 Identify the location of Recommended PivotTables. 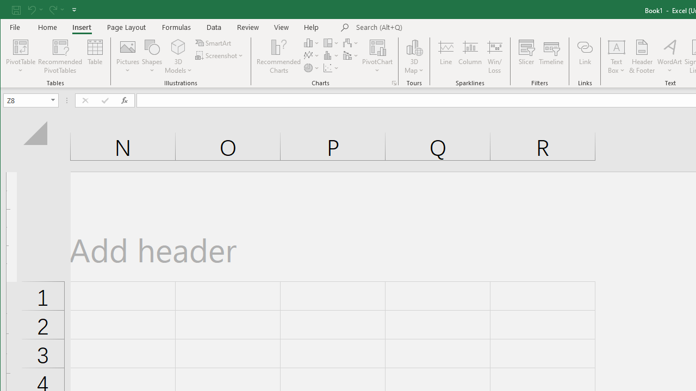
(60, 56).